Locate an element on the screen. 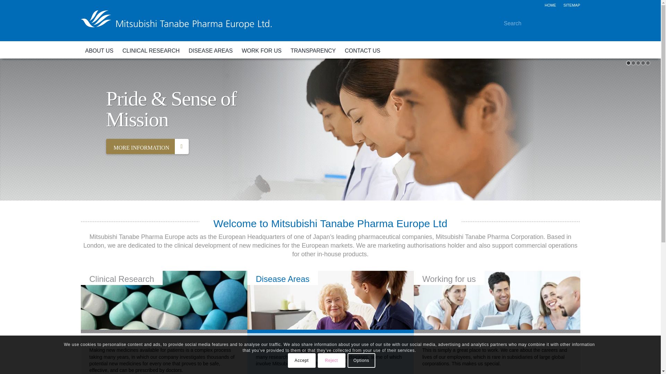  disease-areas is located at coordinates (330, 302).